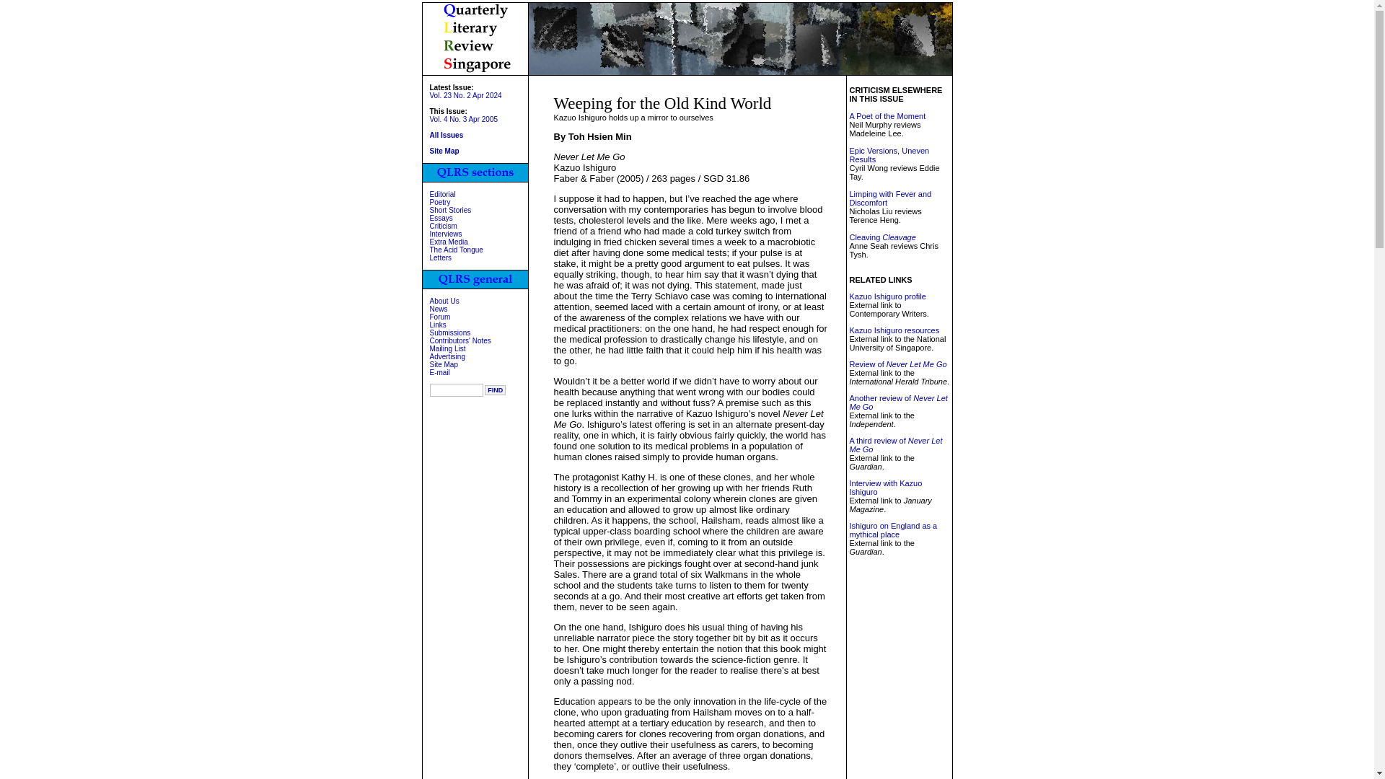  What do you see at coordinates (495, 389) in the screenshot?
I see `FIND` at bounding box center [495, 389].